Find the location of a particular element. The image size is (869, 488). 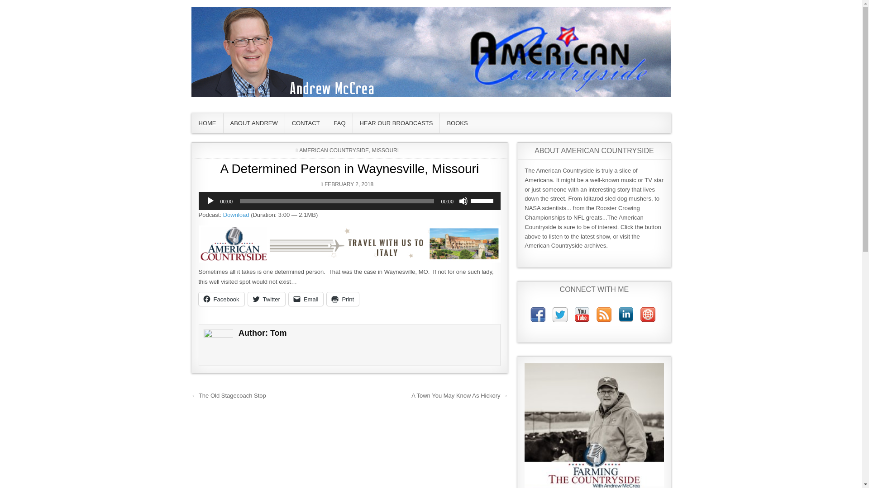

Twitter is located at coordinates (266, 299).